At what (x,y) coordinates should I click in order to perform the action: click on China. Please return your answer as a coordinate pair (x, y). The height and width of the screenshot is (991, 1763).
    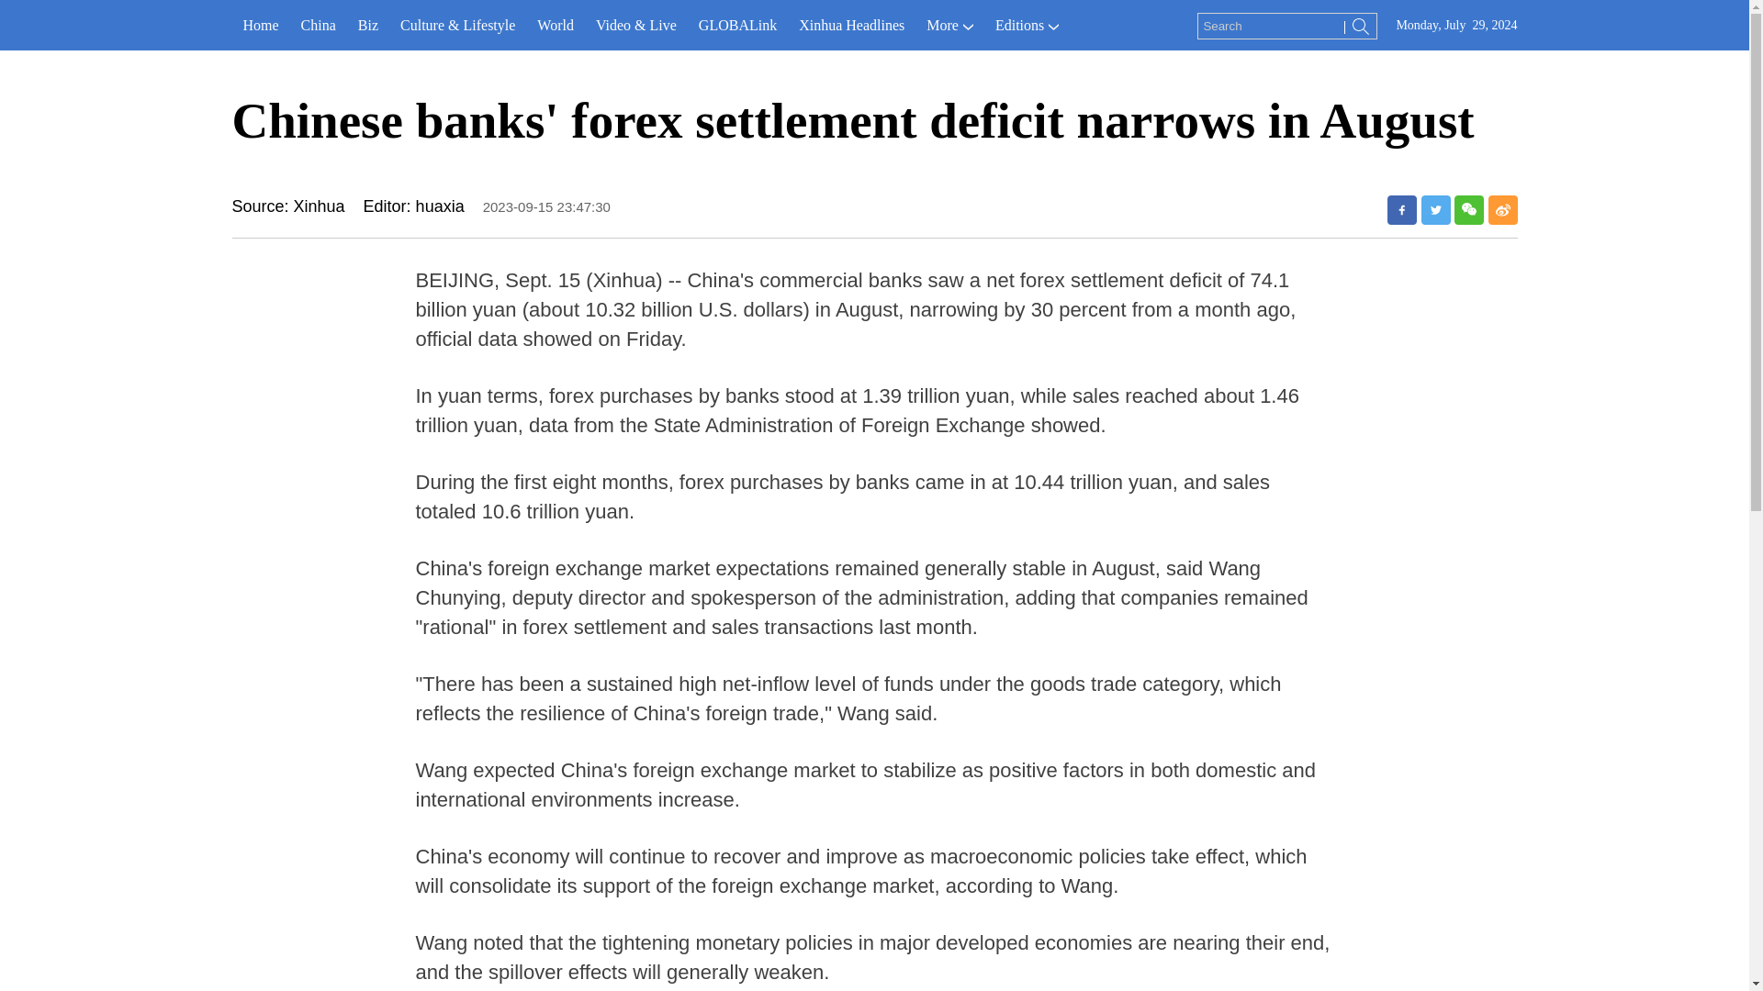
    Looking at the image, I should click on (319, 26).